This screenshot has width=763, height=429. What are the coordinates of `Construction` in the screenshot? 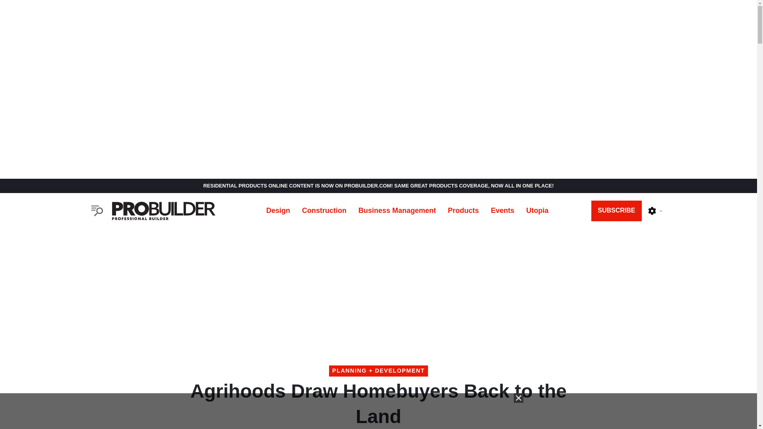 It's located at (324, 211).